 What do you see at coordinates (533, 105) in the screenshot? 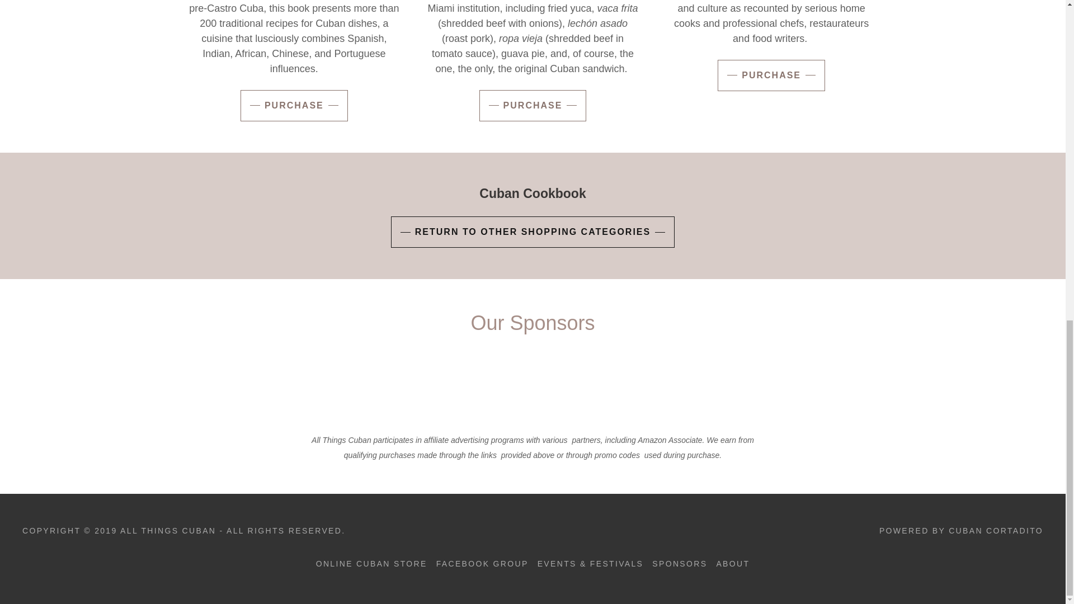
I see `PURCHASE` at bounding box center [533, 105].